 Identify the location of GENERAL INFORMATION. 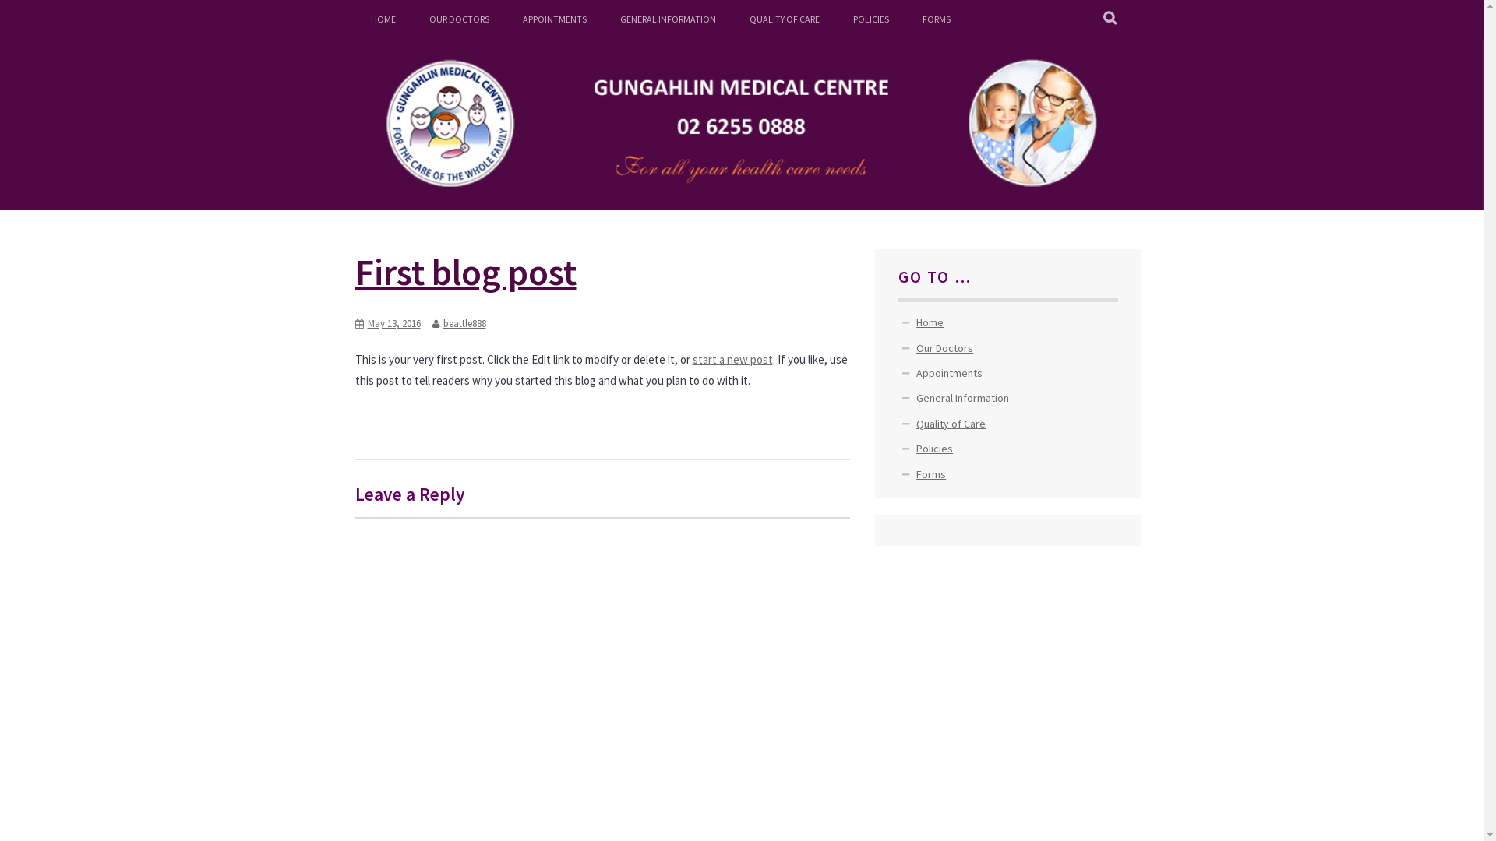
(669, 19).